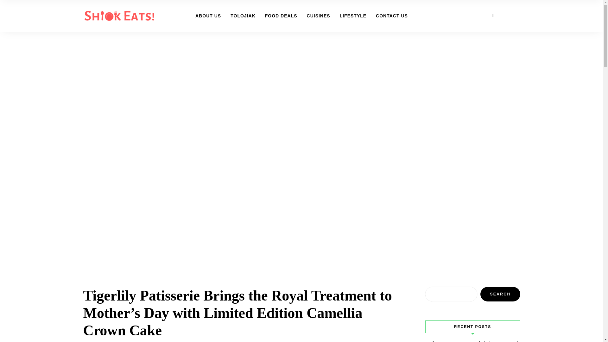  Describe the element at coordinates (353, 16) in the screenshot. I see `LIFESTYLE` at that location.